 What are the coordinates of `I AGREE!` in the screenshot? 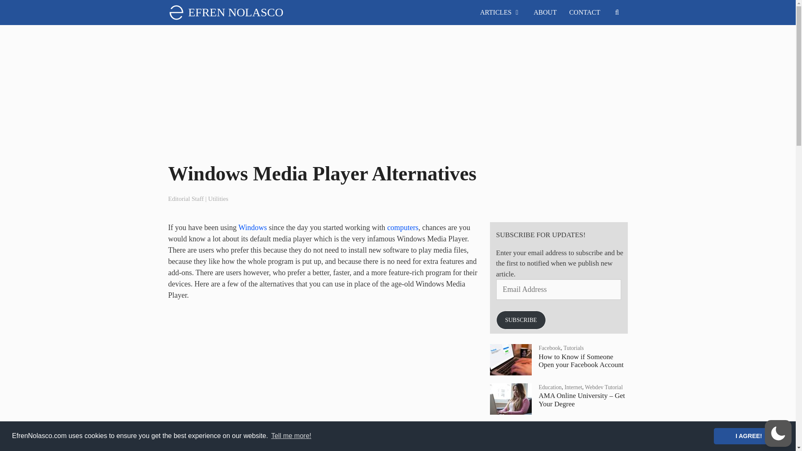 It's located at (749, 436).